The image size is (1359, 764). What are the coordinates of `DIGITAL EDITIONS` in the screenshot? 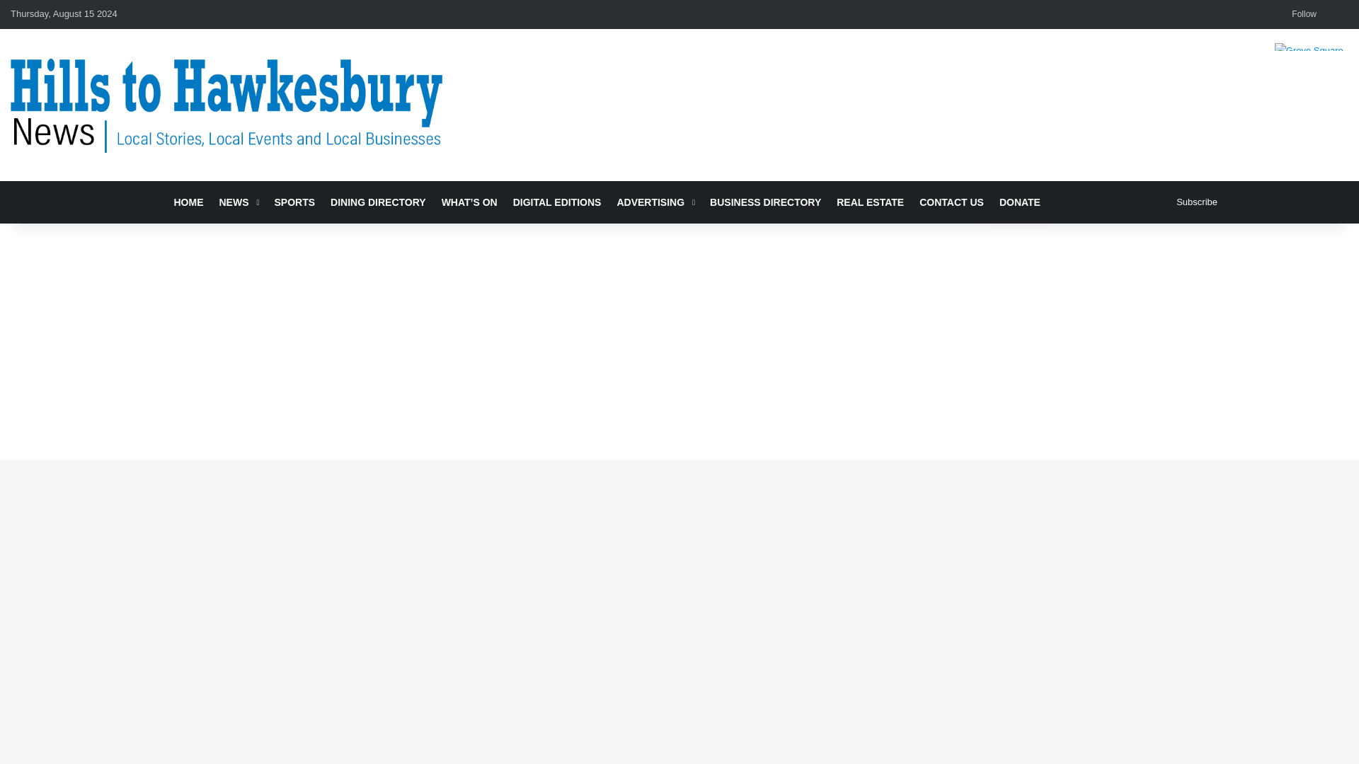 It's located at (557, 202).